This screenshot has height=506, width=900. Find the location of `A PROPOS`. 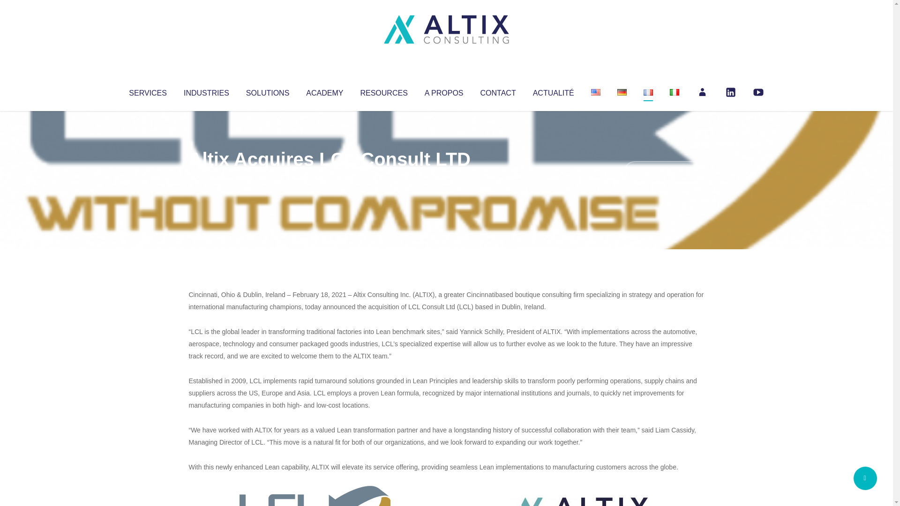

A PROPOS is located at coordinates (444, 91).